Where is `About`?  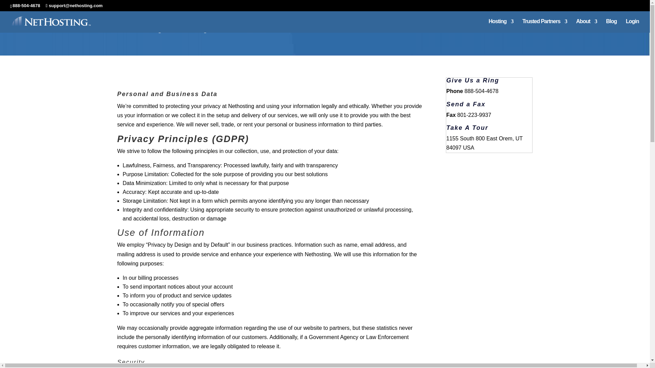 About is located at coordinates (586, 26).